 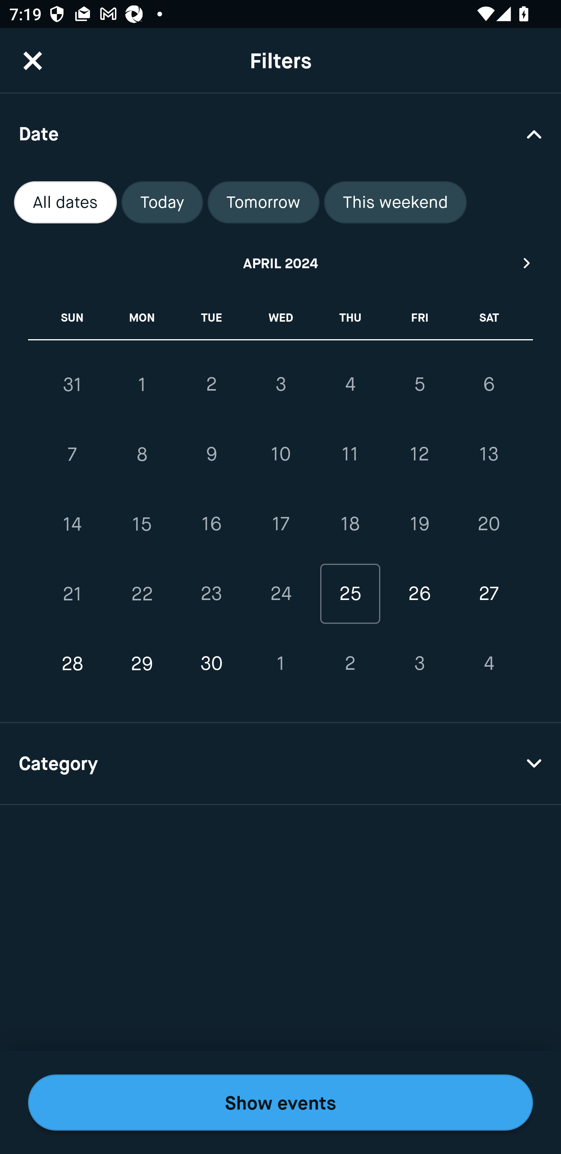 What do you see at coordinates (72, 593) in the screenshot?
I see `21` at bounding box center [72, 593].